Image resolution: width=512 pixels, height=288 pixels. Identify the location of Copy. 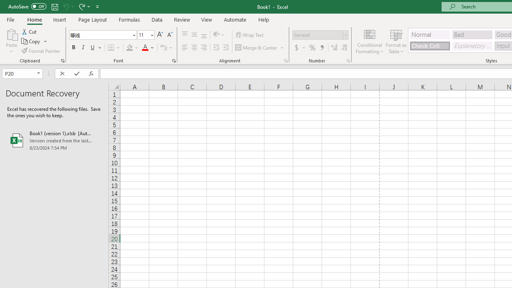
(31, 42).